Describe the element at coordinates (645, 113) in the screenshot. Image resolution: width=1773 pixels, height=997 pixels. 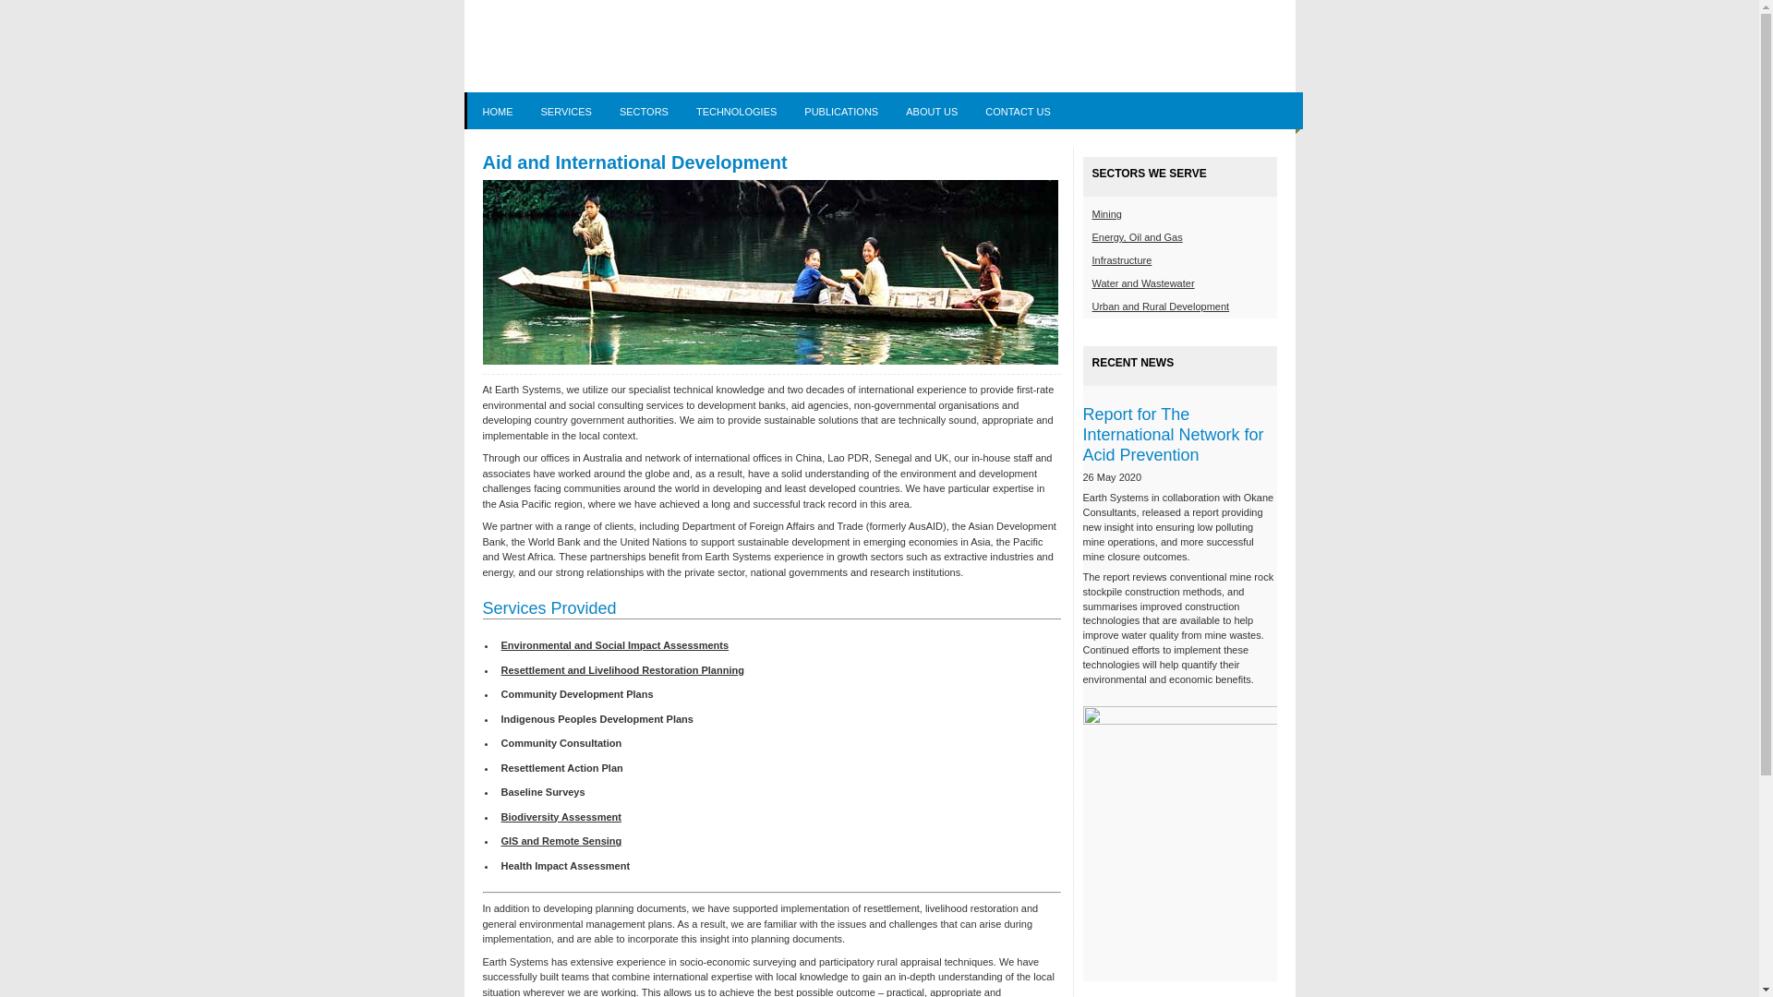
I see `SECTORS` at that location.